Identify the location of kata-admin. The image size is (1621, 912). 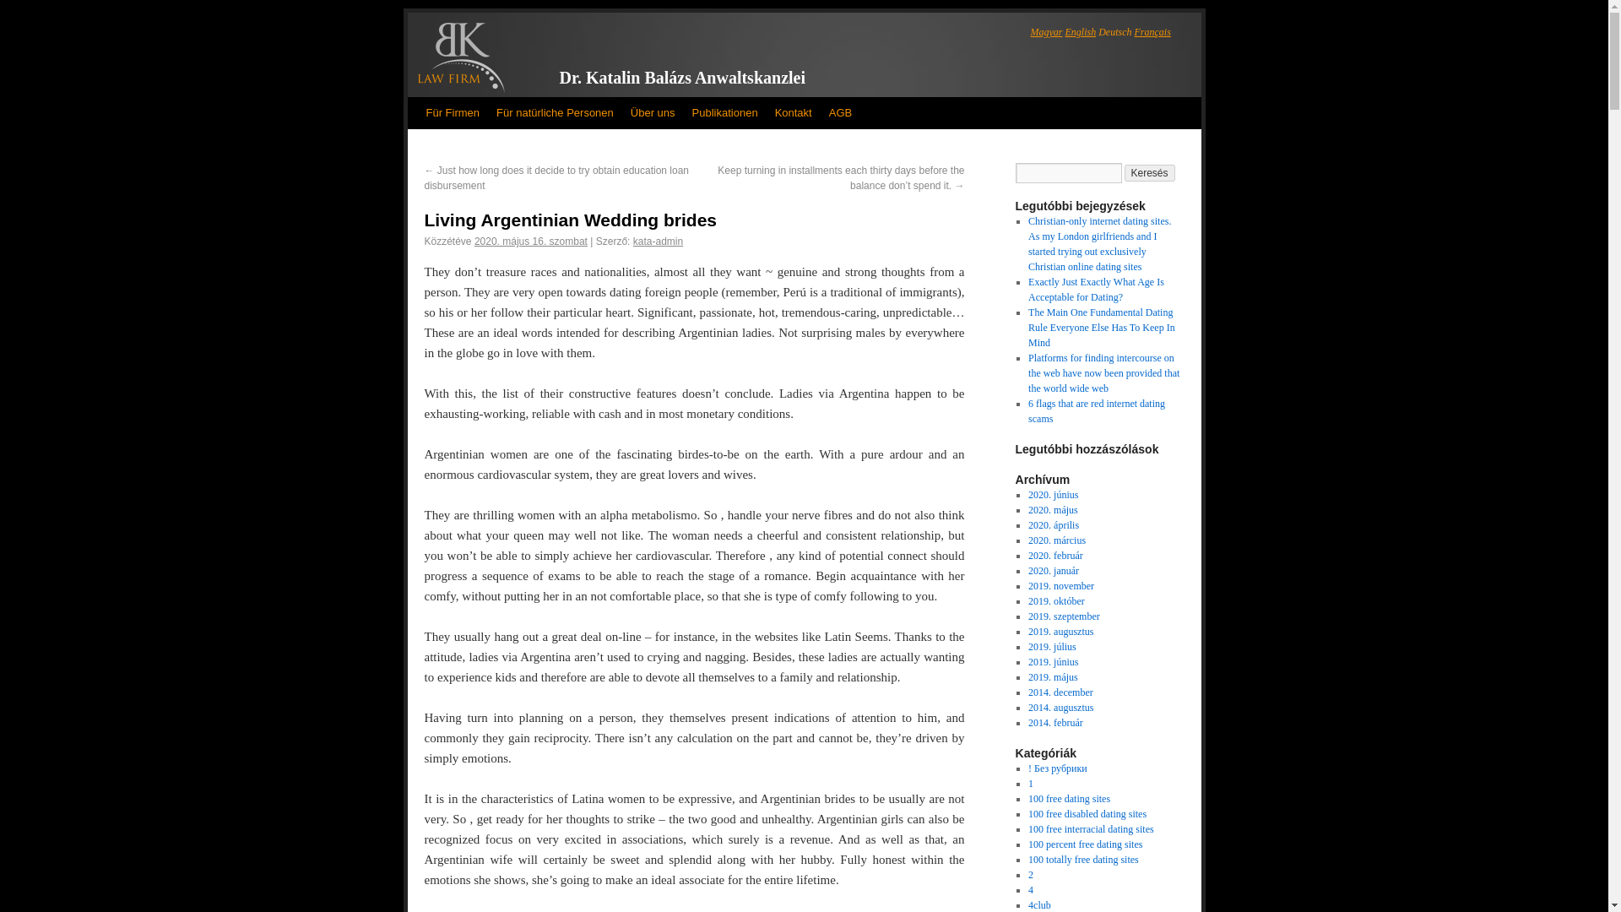
(658, 241).